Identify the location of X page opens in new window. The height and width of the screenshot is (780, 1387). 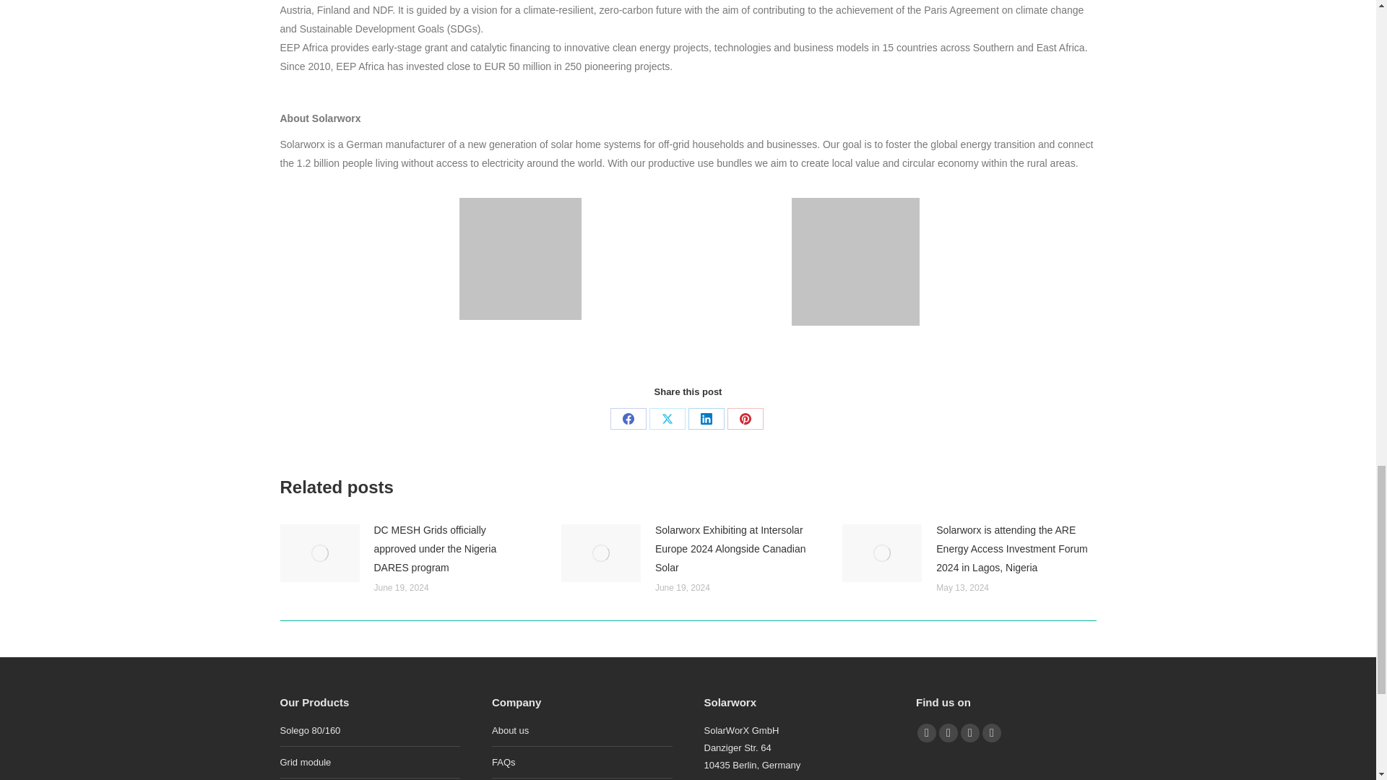
(926, 733).